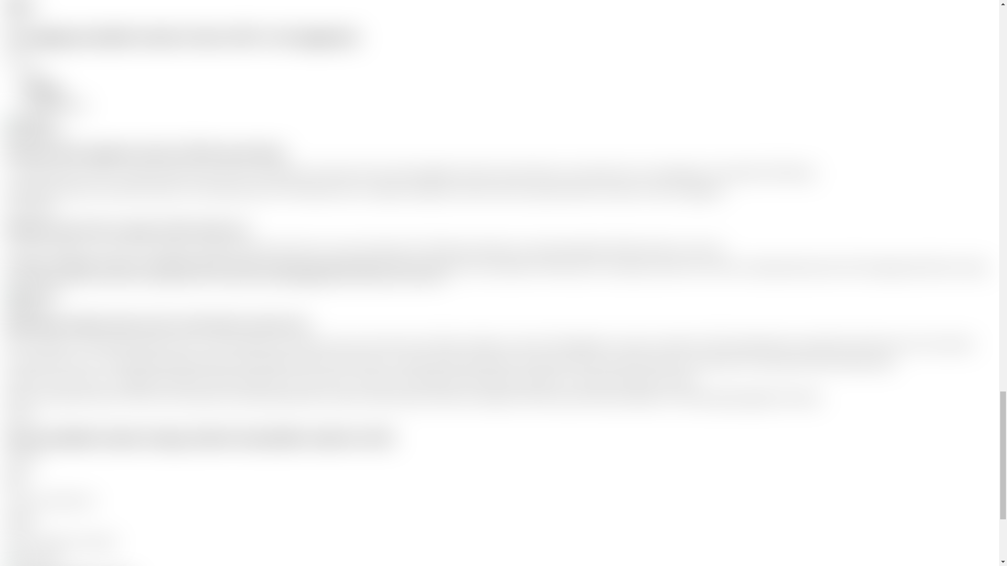 The height and width of the screenshot is (566, 1007). What do you see at coordinates (29, 208) in the screenshot?
I see `CHALLENGE` at bounding box center [29, 208].